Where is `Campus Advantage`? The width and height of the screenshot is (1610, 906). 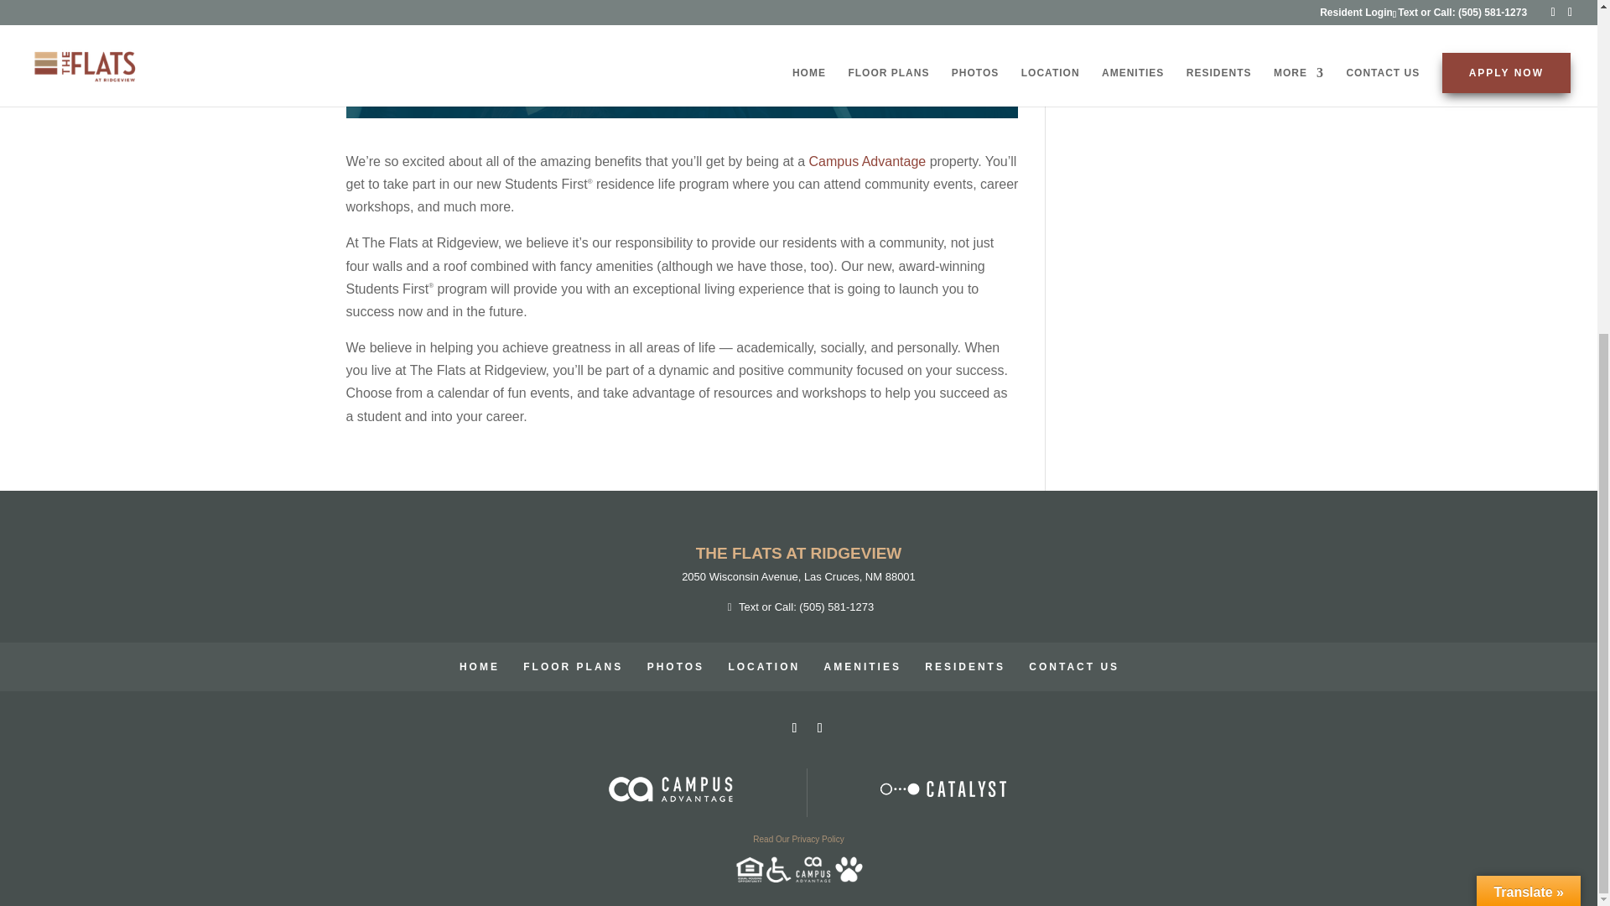 Campus Advantage is located at coordinates (868, 161).